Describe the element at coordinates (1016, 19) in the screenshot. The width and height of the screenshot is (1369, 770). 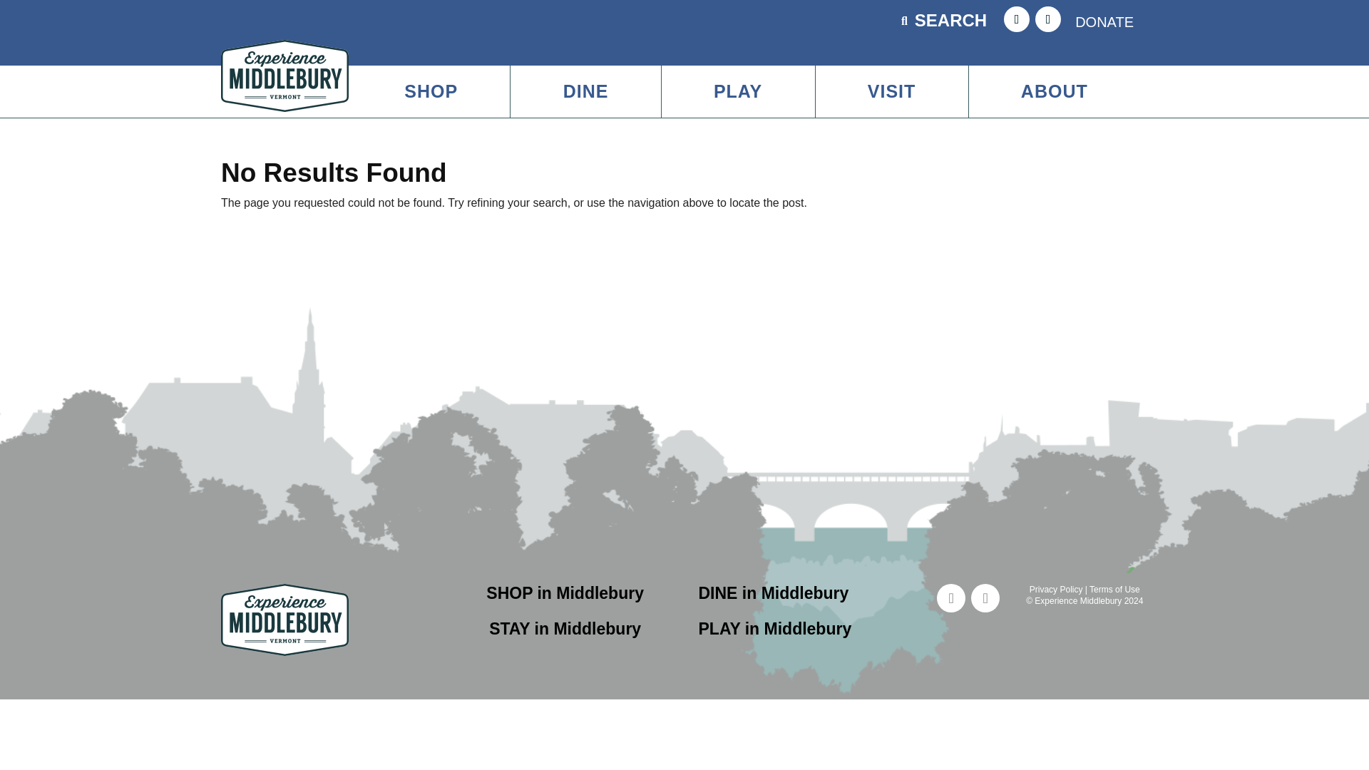
I see `Follow on Facebook` at that location.